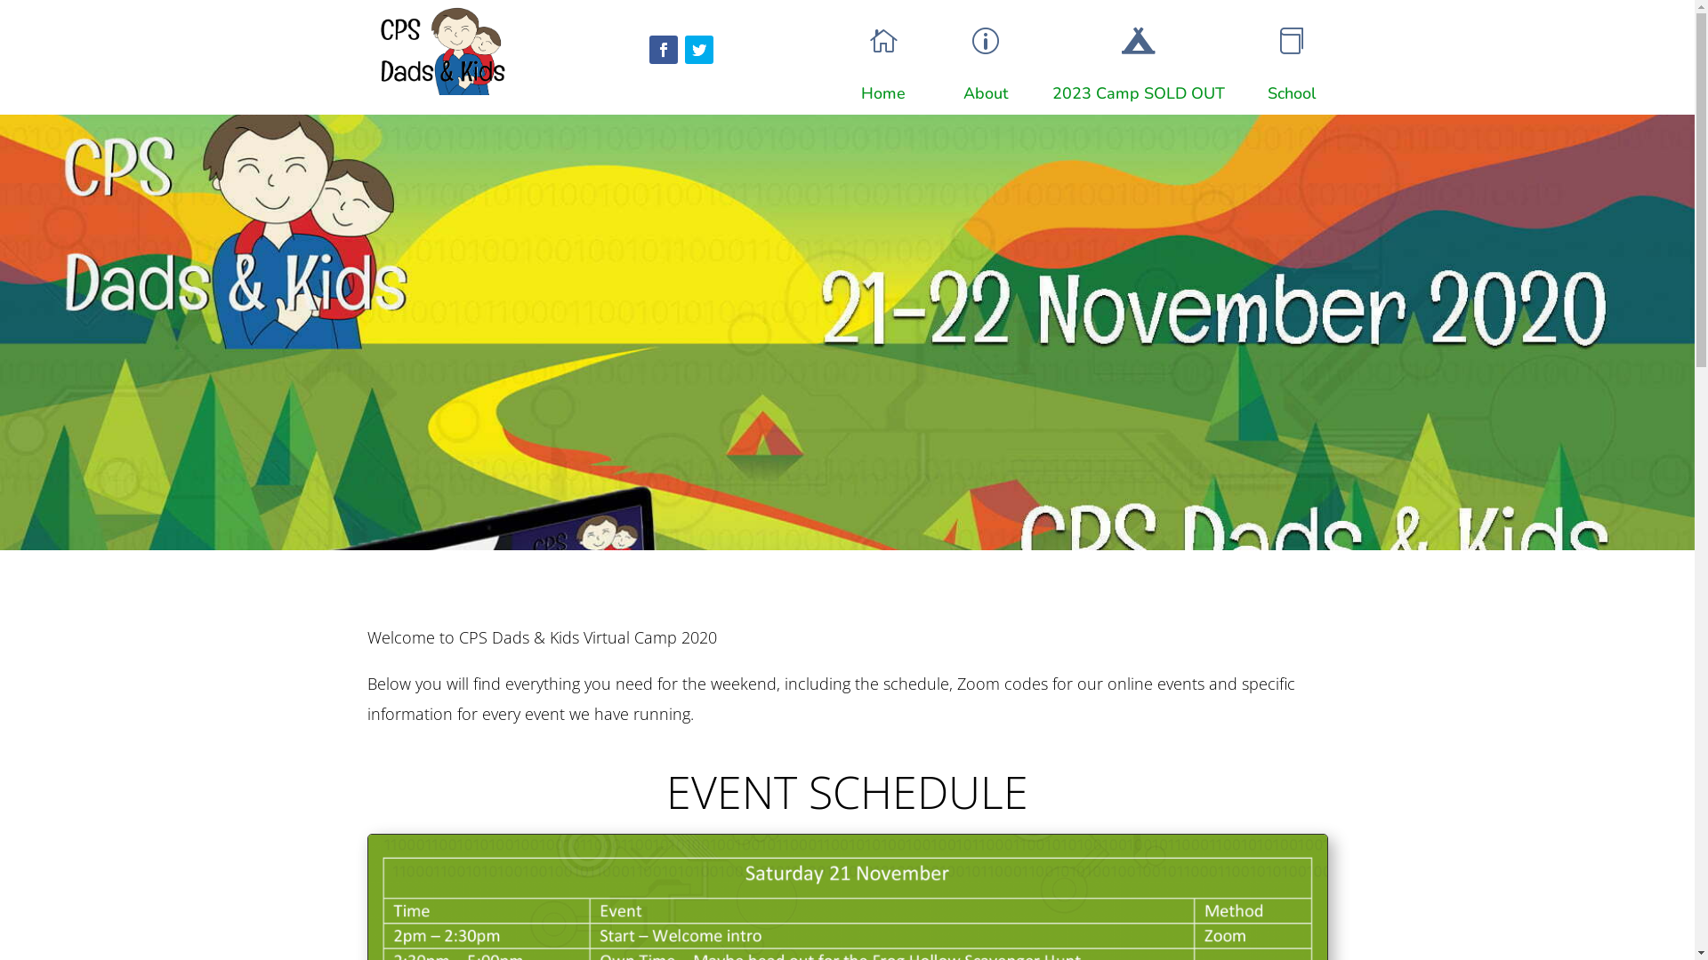  What do you see at coordinates (699, 50) in the screenshot?
I see `Follow on Twitter` at bounding box center [699, 50].